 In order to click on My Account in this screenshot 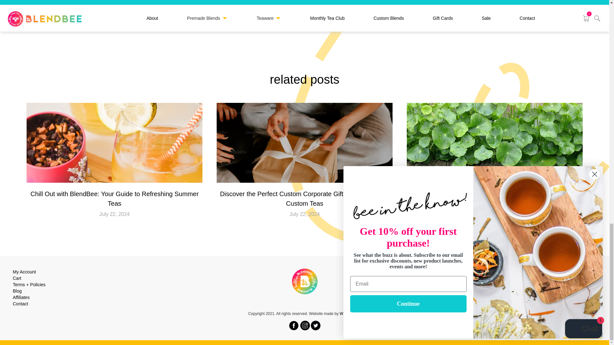, I will do `click(24, 272)`.